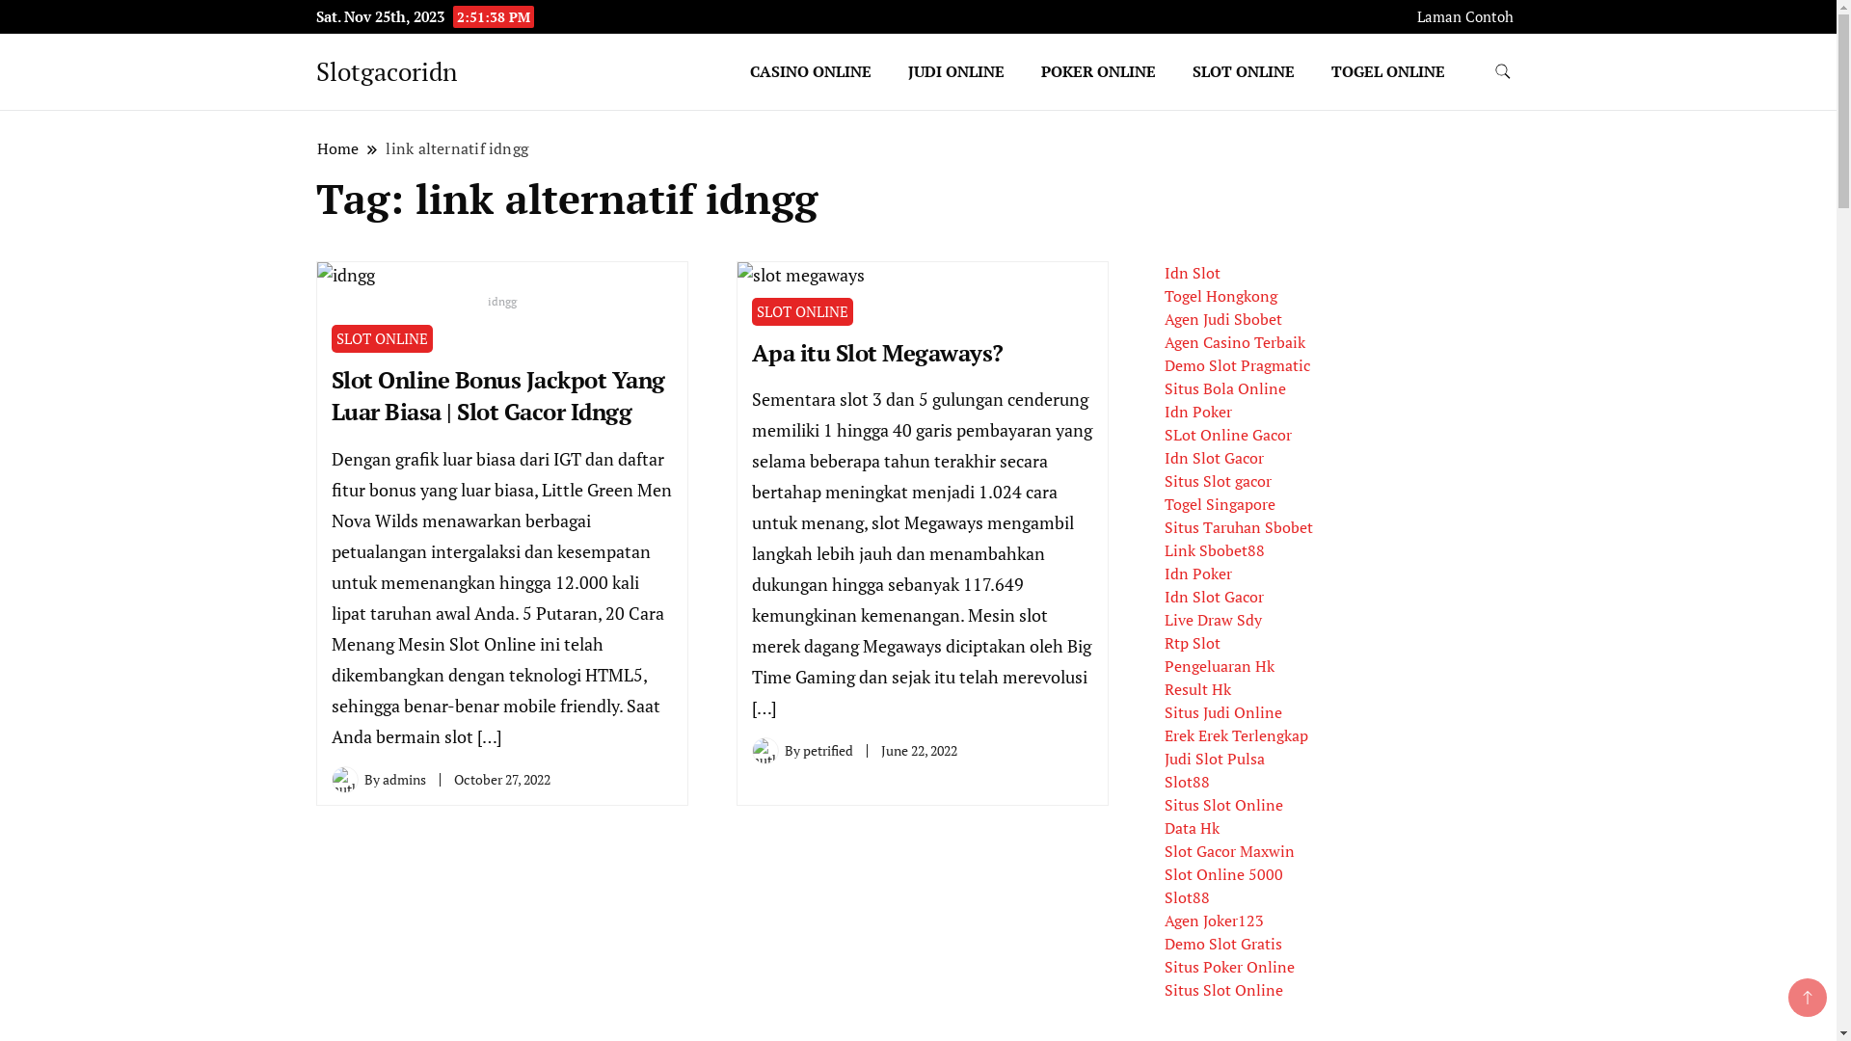  Describe the element at coordinates (1192, 828) in the screenshot. I see `Data Hk` at that location.